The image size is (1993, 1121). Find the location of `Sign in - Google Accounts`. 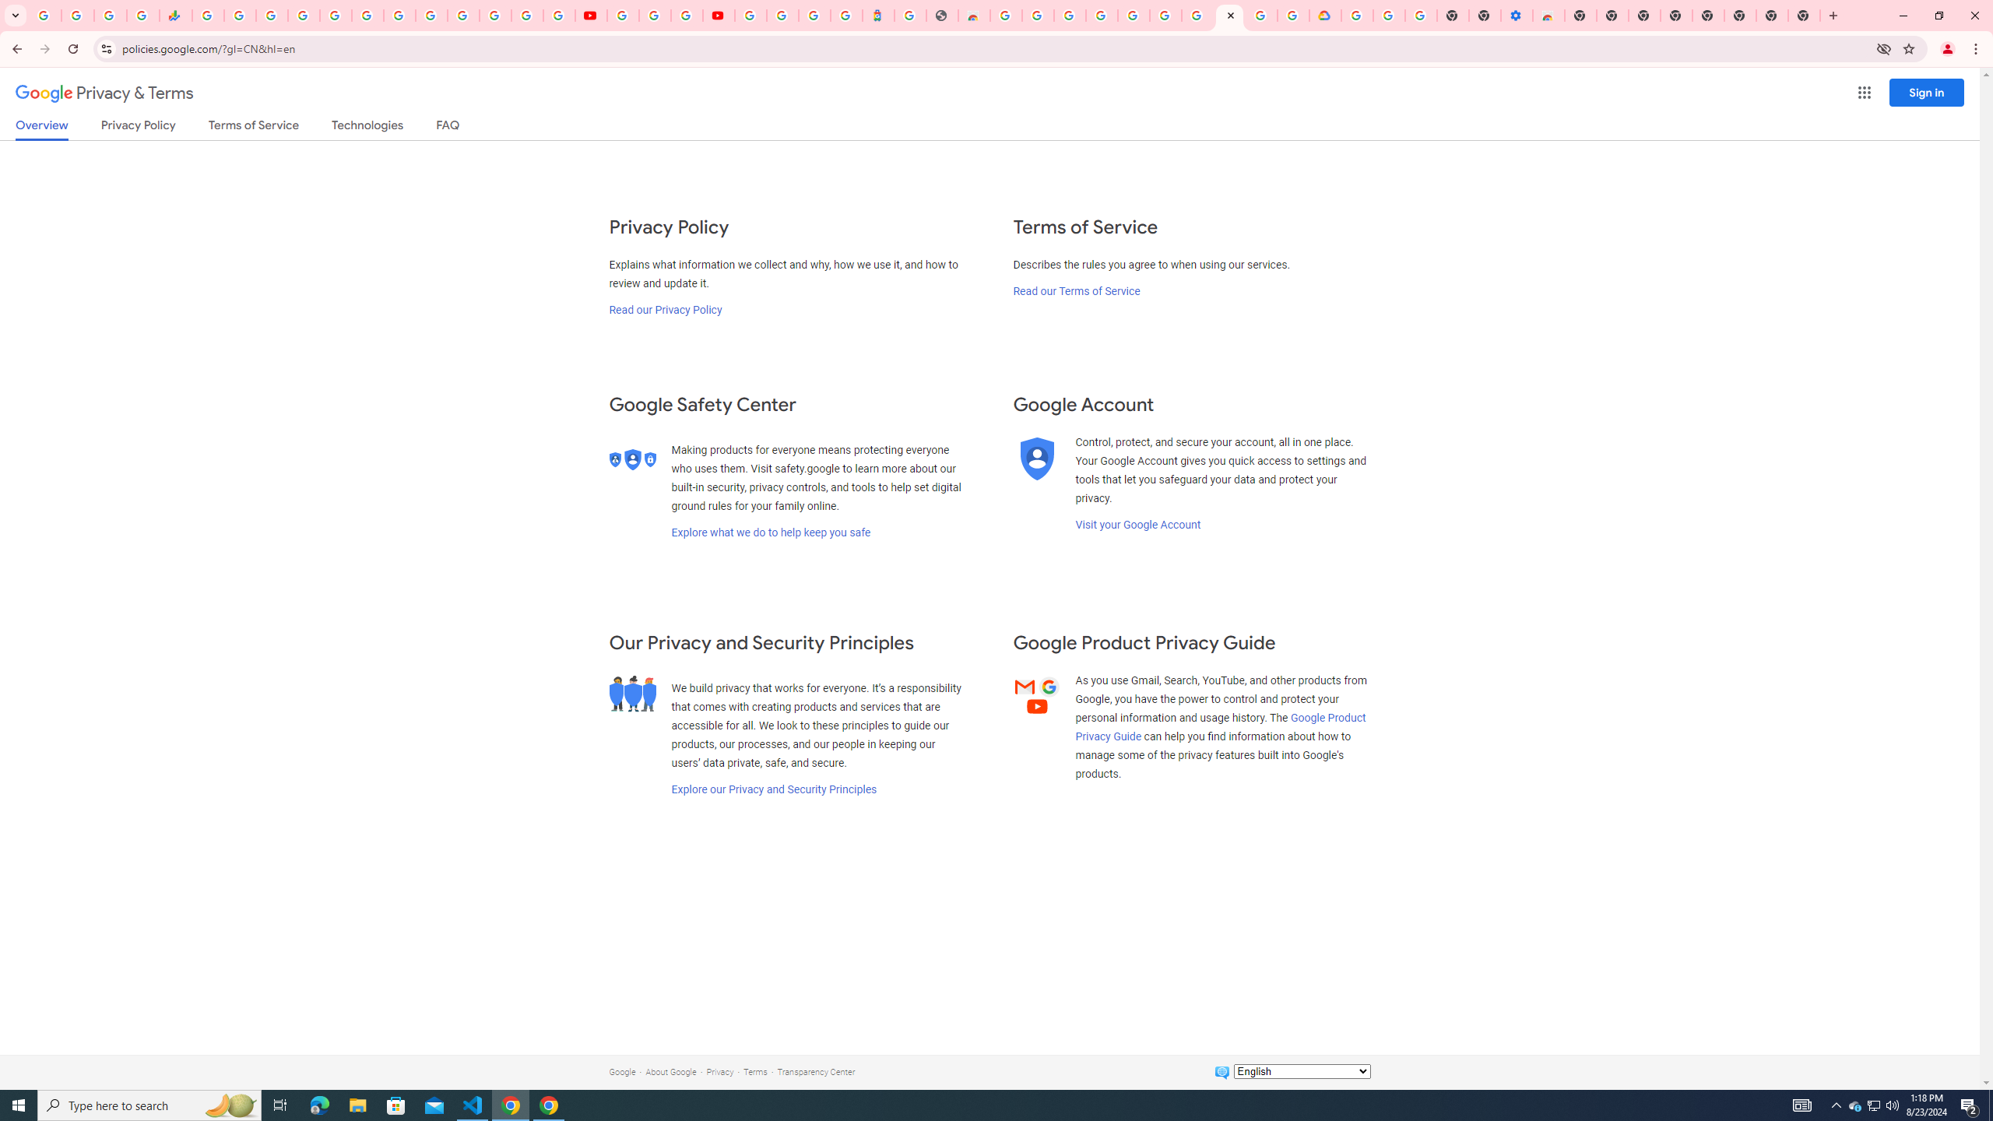

Sign in - Google Accounts is located at coordinates (526, 16).